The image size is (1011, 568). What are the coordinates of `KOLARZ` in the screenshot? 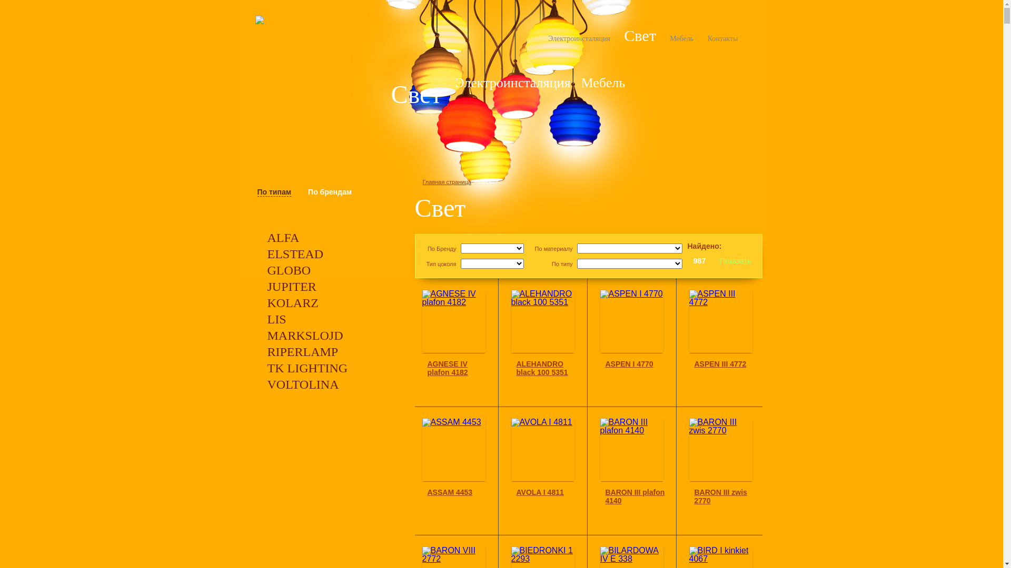 It's located at (293, 303).